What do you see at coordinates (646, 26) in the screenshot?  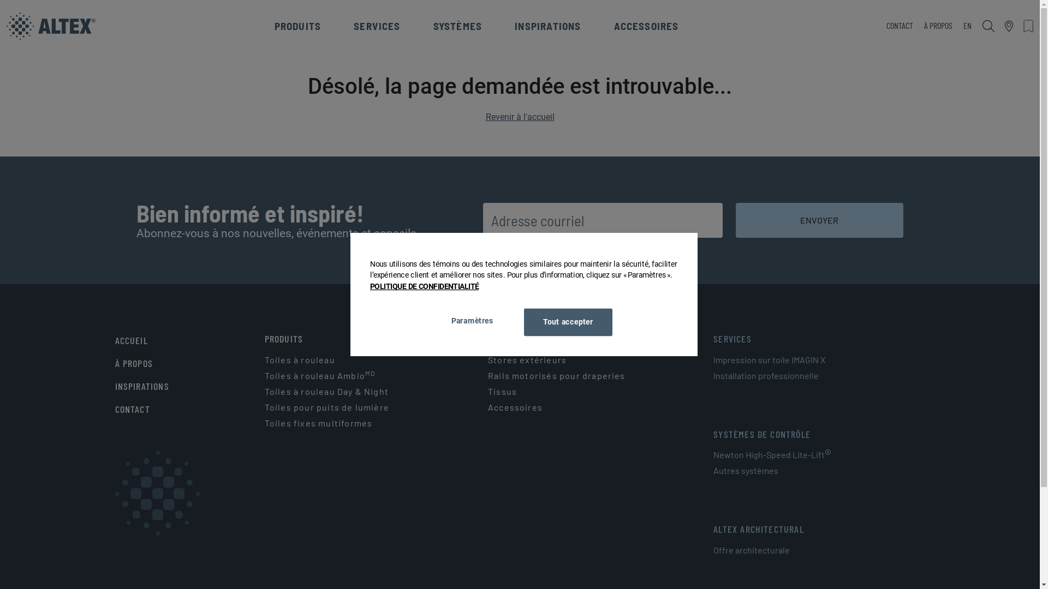 I see `ACCESSOIRES` at bounding box center [646, 26].